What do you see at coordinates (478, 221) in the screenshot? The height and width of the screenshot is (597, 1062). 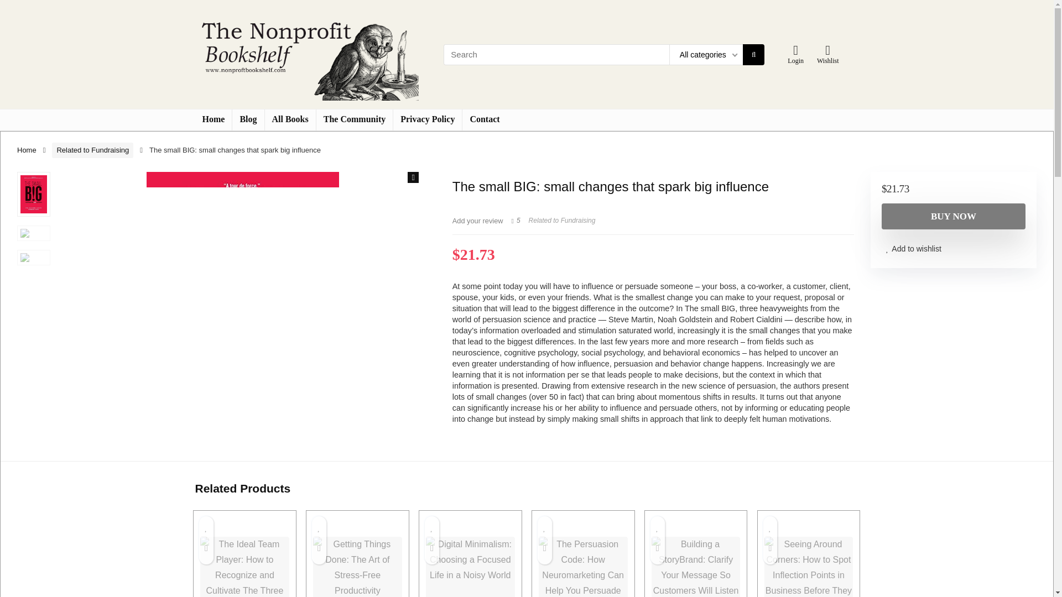 I see `Add your review` at bounding box center [478, 221].